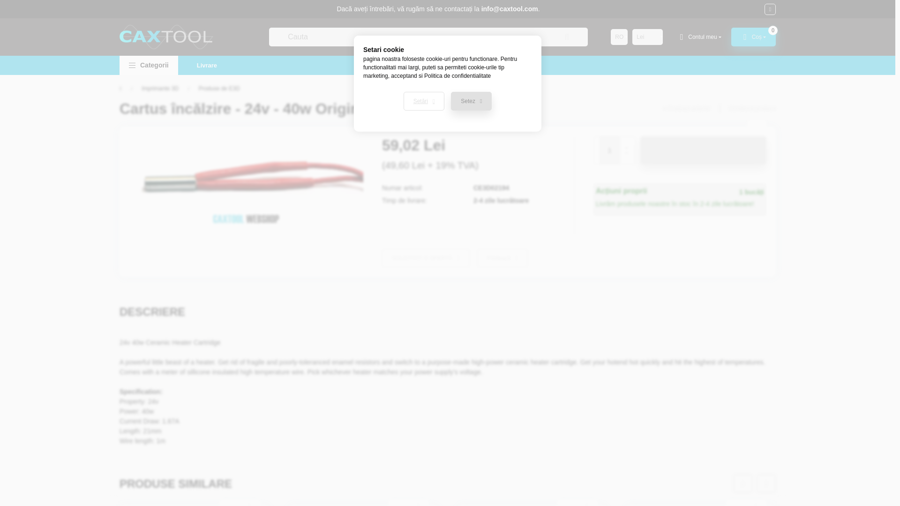  What do you see at coordinates (219, 88) in the screenshot?
I see `Produse de E3D` at bounding box center [219, 88].